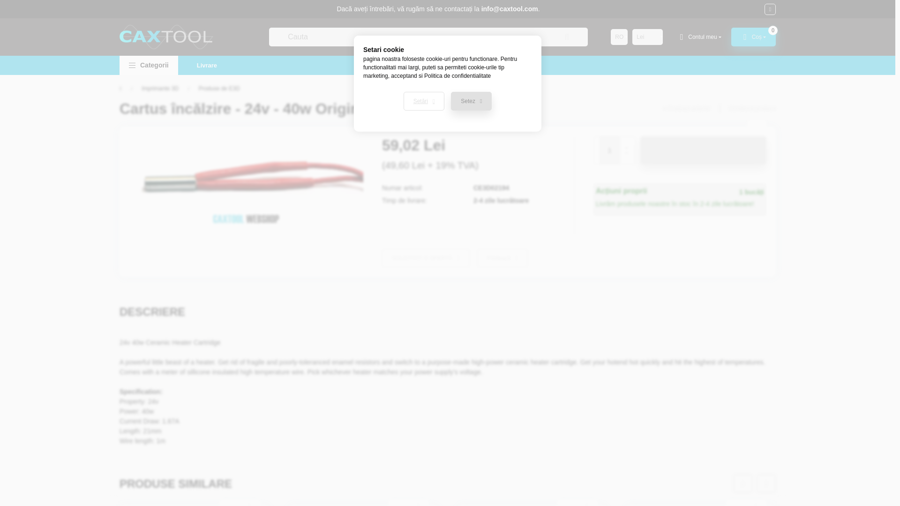  What do you see at coordinates (219, 88) in the screenshot?
I see `Produse de E3D` at bounding box center [219, 88].